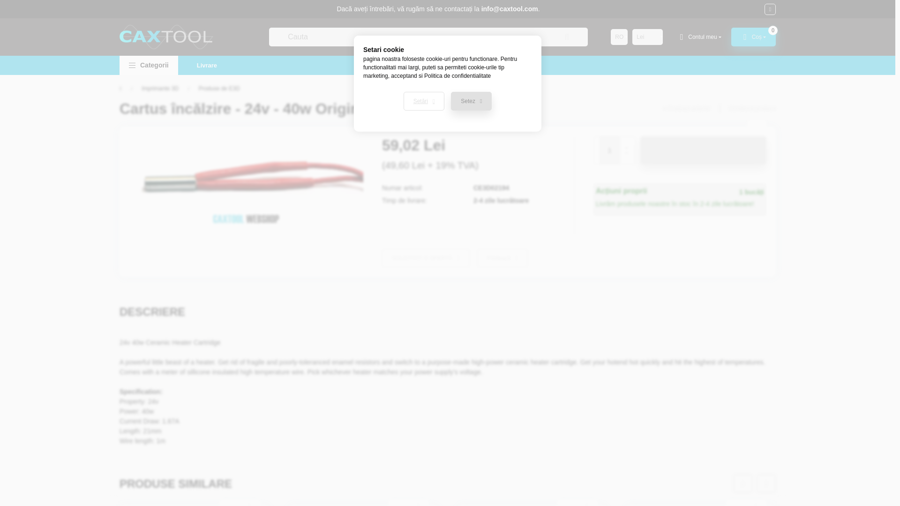  What do you see at coordinates (219, 88) in the screenshot?
I see `Produse de E3D` at bounding box center [219, 88].